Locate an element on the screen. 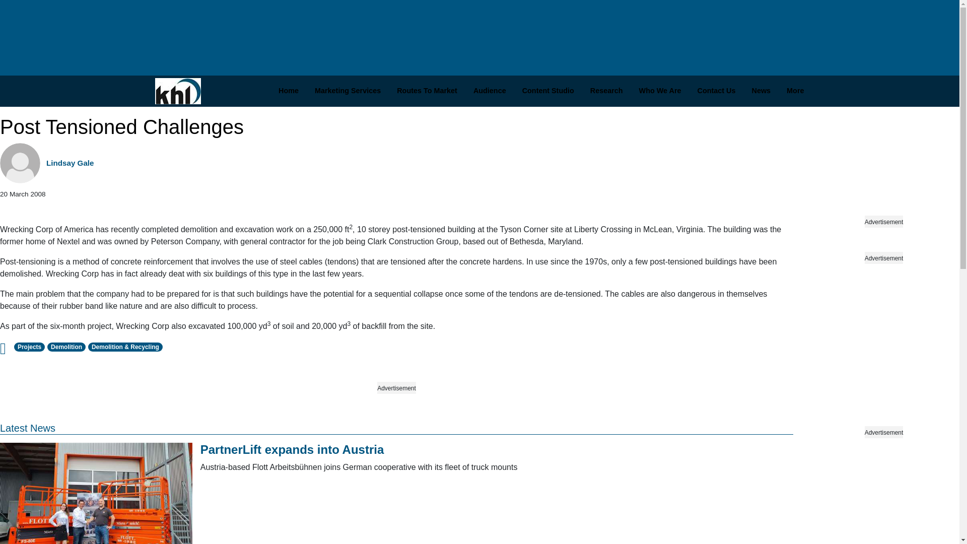 The width and height of the screenshot is (967, 544). Marketing Services is located at coordinates (348, 91).